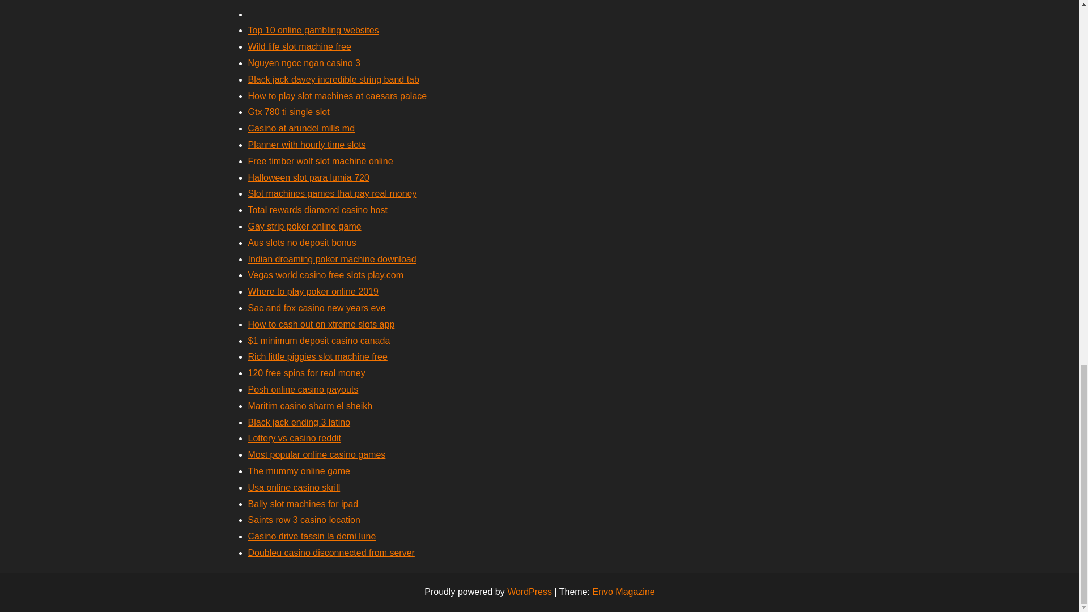  I want to click on Slot machines games that pay real money, so click(332, 193).